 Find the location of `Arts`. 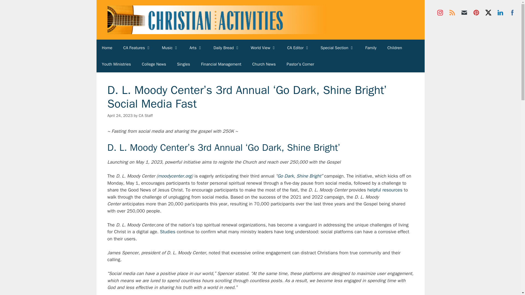

Arts is located at coordinates (196, 48).